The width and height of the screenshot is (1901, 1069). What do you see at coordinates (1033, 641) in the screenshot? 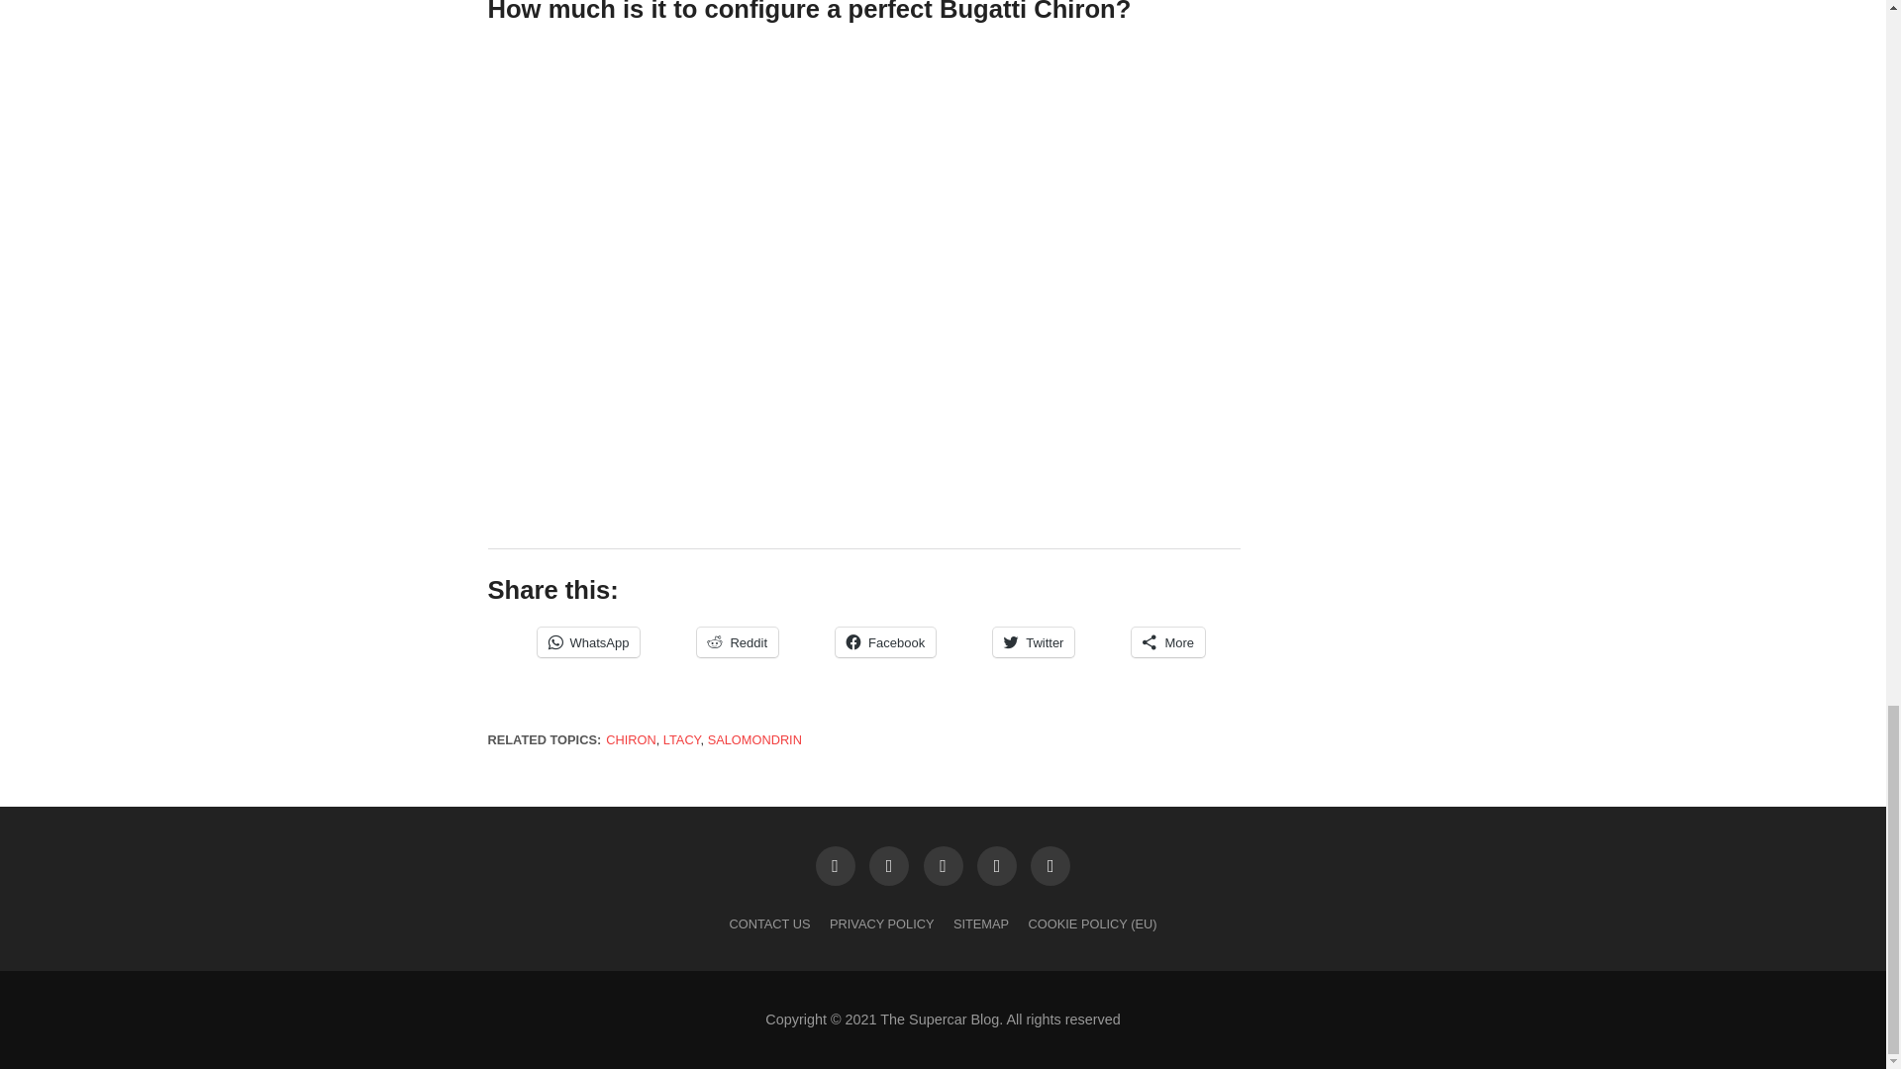
I see `Click to share on Twitter` at bounding box center [1033, 641].